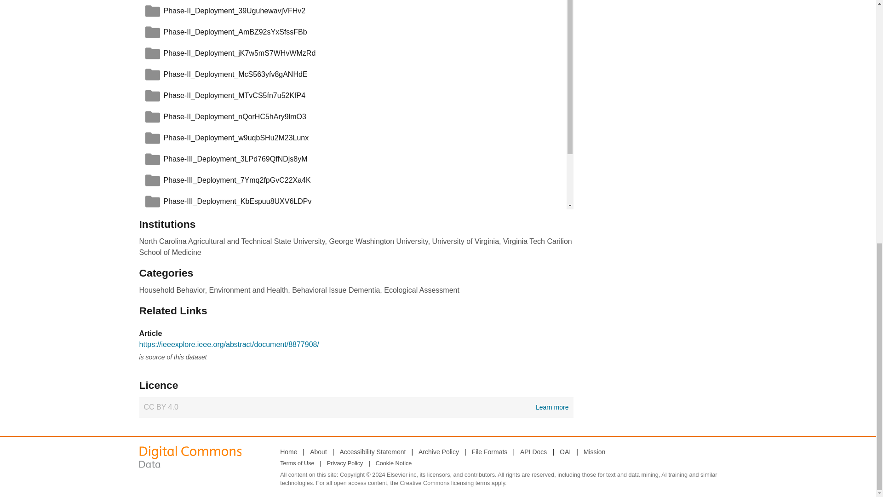  What do you see at coordinates (172, 265) in the screenshot?
I see `API Docs` at bounding box center [172, 265].